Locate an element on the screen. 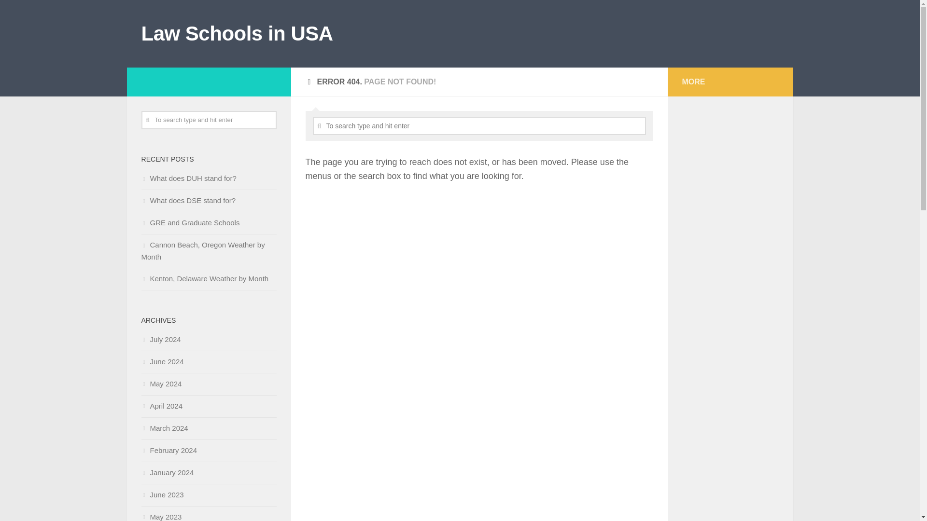 The image size is (927, 521). May 2024 is located at coordinates (161, 384).